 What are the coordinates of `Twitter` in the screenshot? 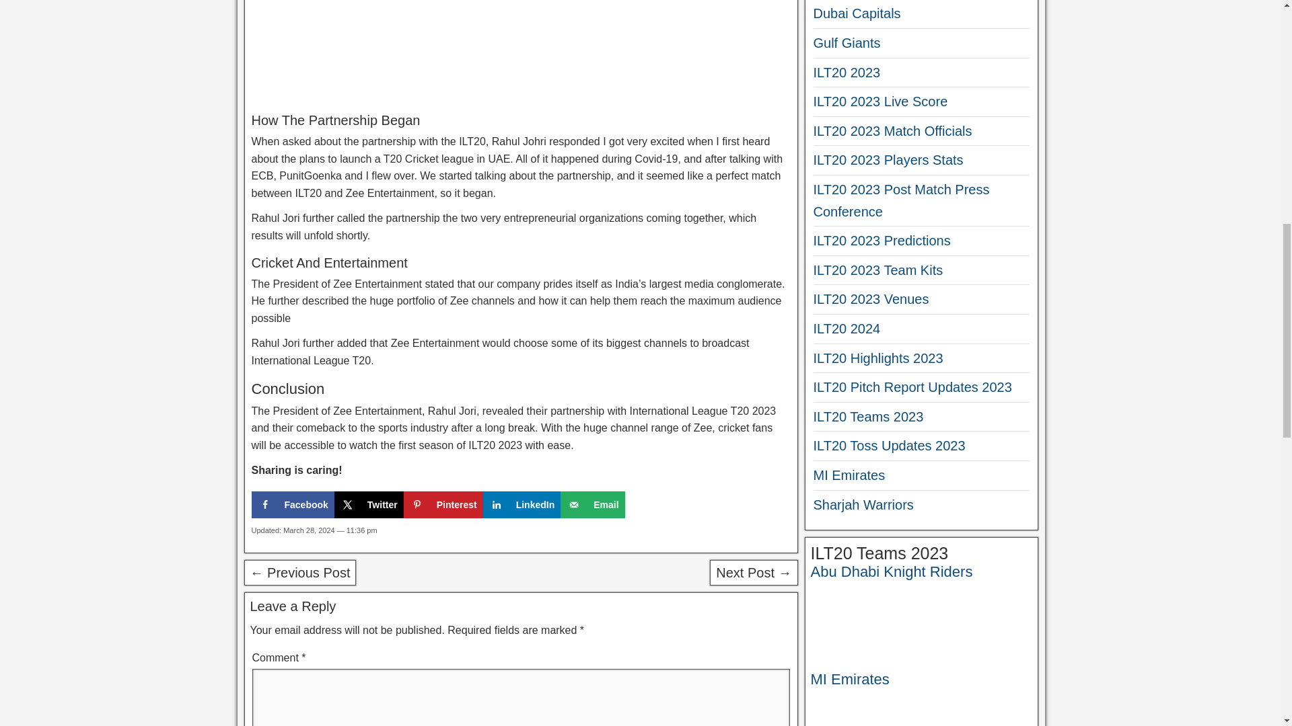 It's located at (369, 505).